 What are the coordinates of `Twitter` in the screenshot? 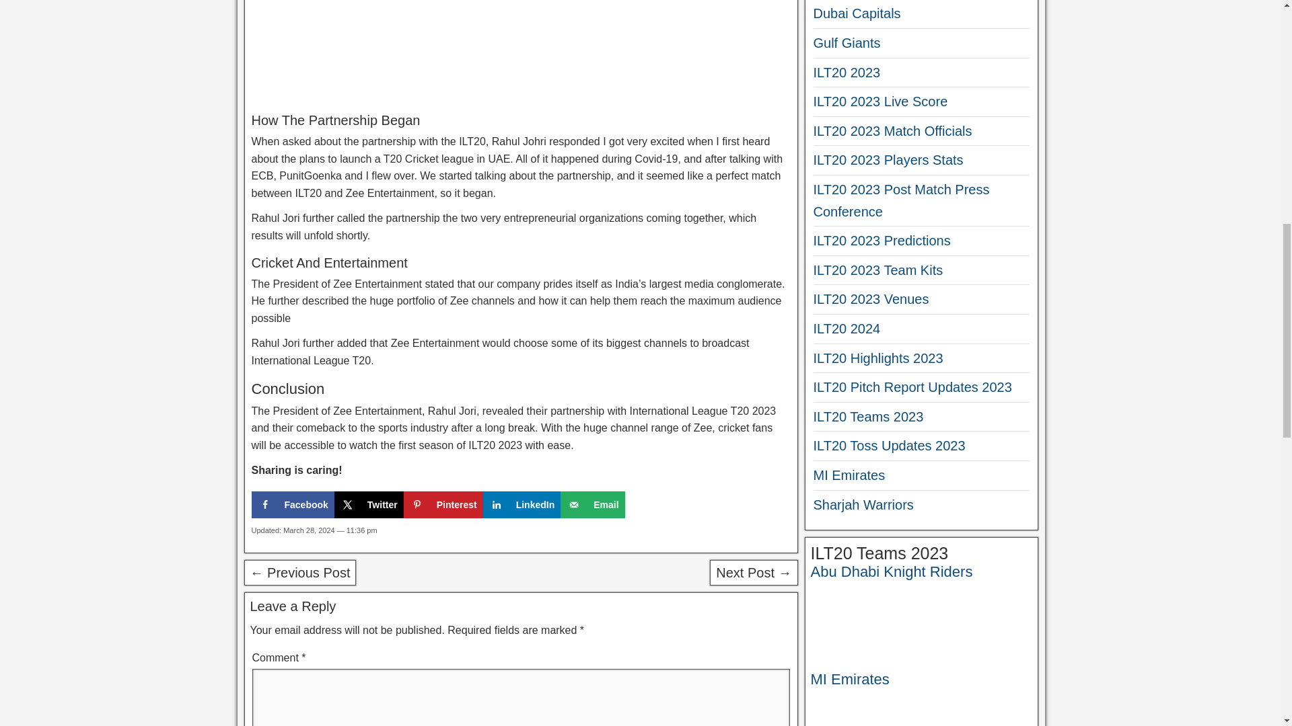 It's located at (369, 505).